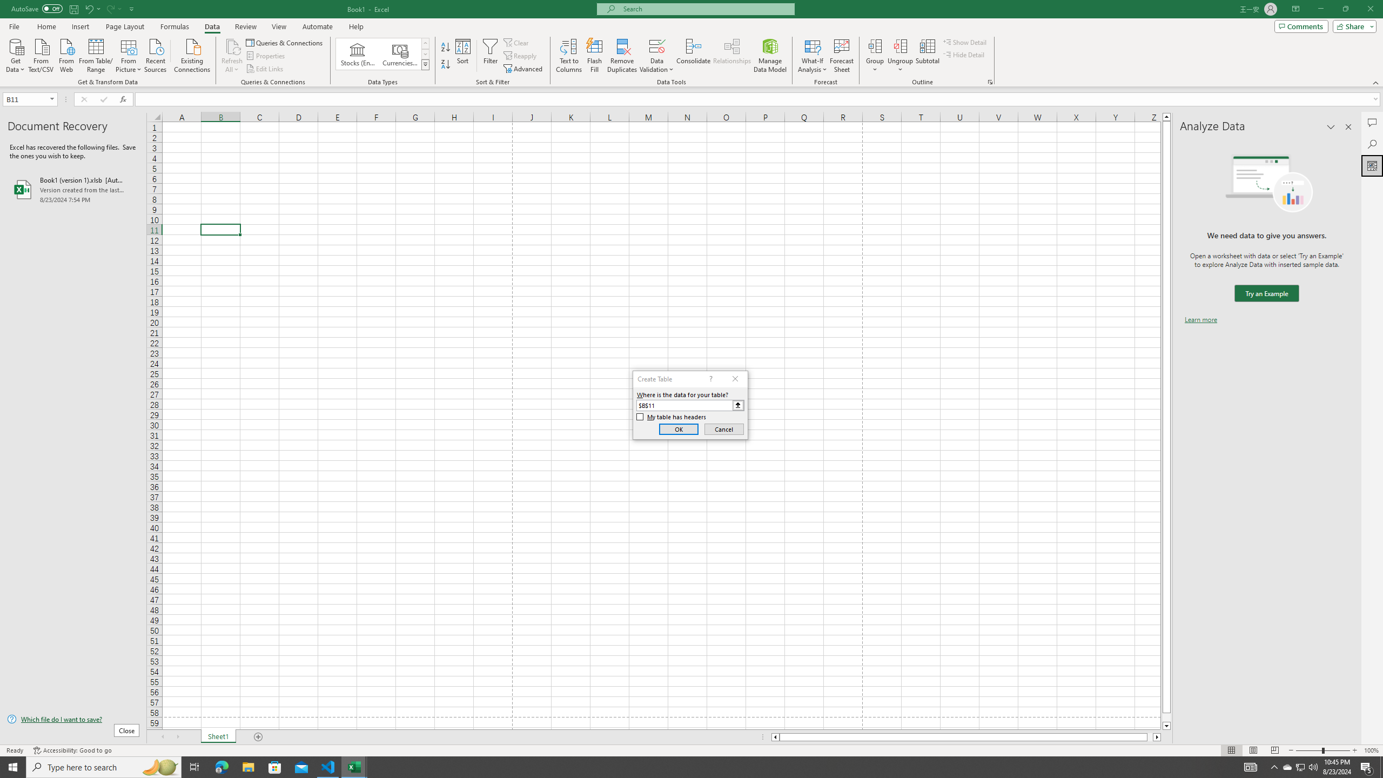  What do you see at coordinates (813, 56) in the screenshot?
I see `What-If Analysis` at bounding box center [813, 56].